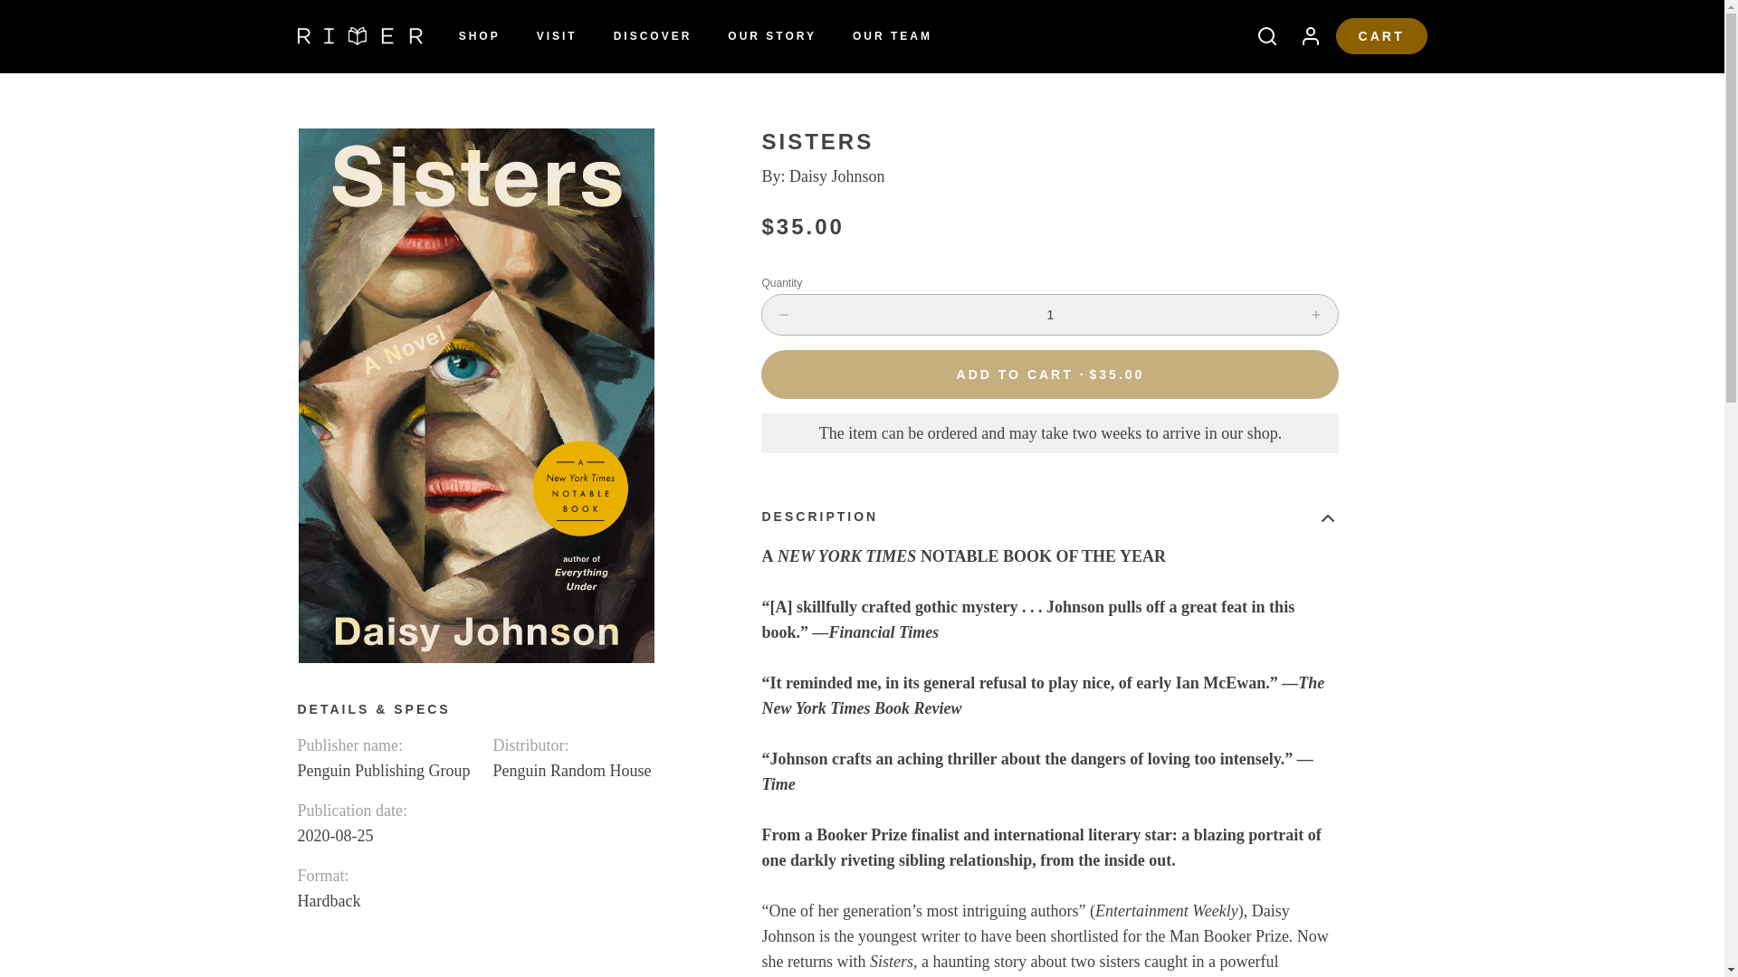 This screenshot has height=977, width=1738. I want to click on  Log in, so click(1303, 36).